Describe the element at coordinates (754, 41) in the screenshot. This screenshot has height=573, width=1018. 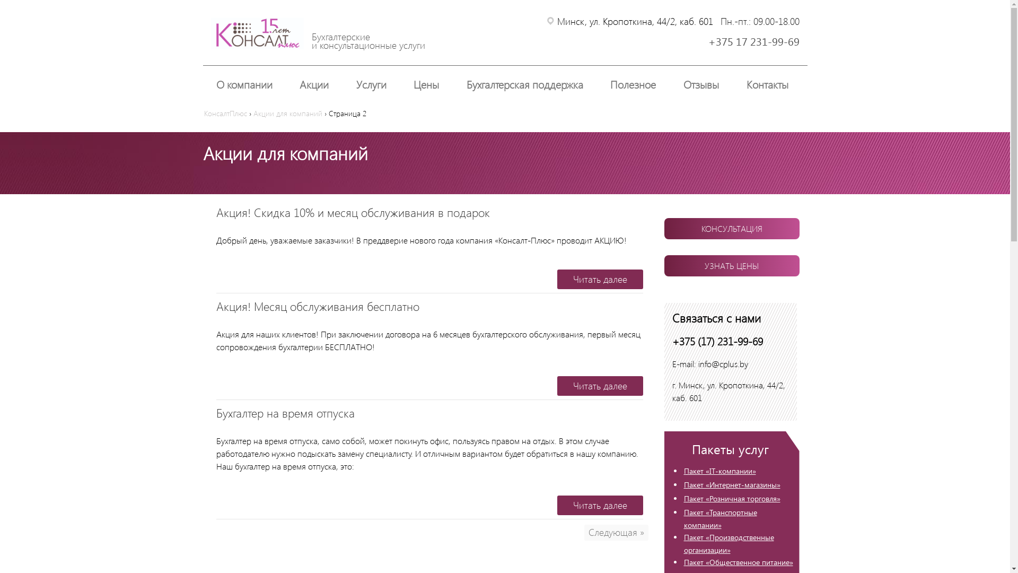
I see `+375 17 231-99-69` at that location.